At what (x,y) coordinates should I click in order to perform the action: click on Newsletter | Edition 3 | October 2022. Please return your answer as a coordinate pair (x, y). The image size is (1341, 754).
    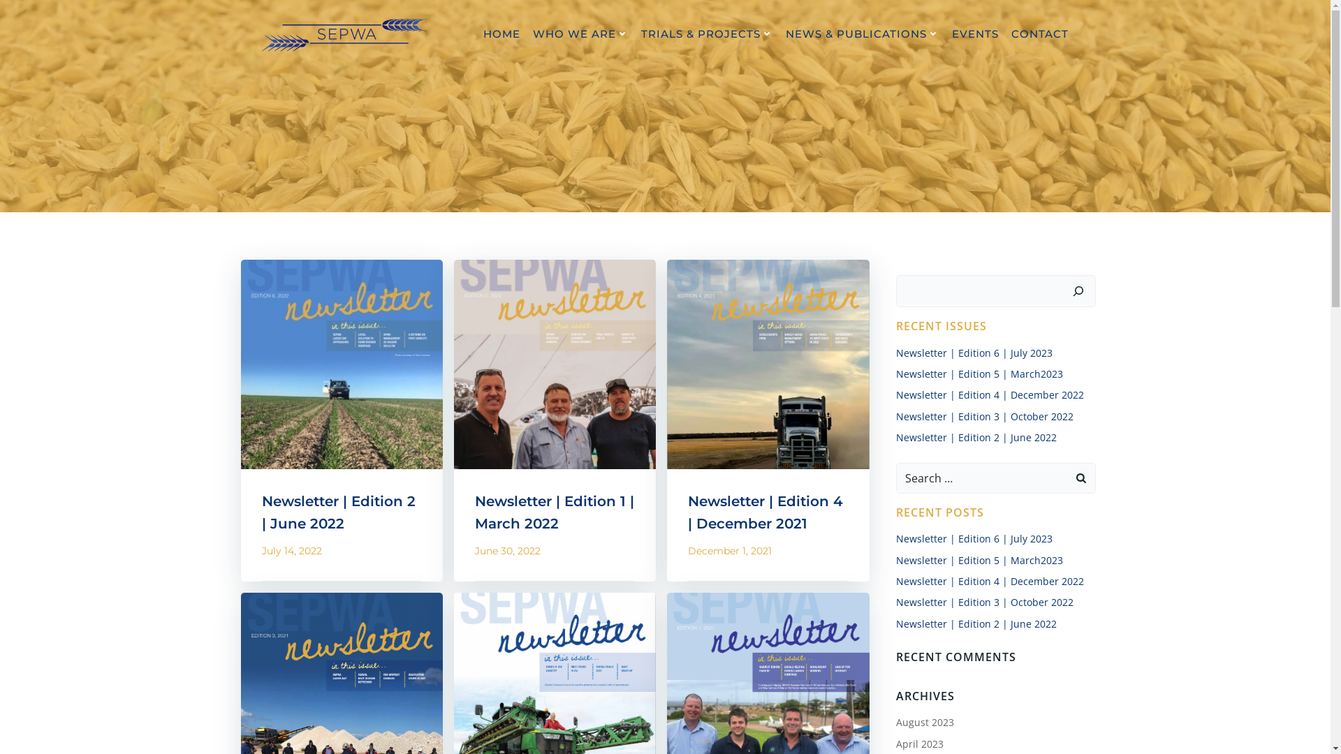
    Looking at the image, I should click on (985, 416).